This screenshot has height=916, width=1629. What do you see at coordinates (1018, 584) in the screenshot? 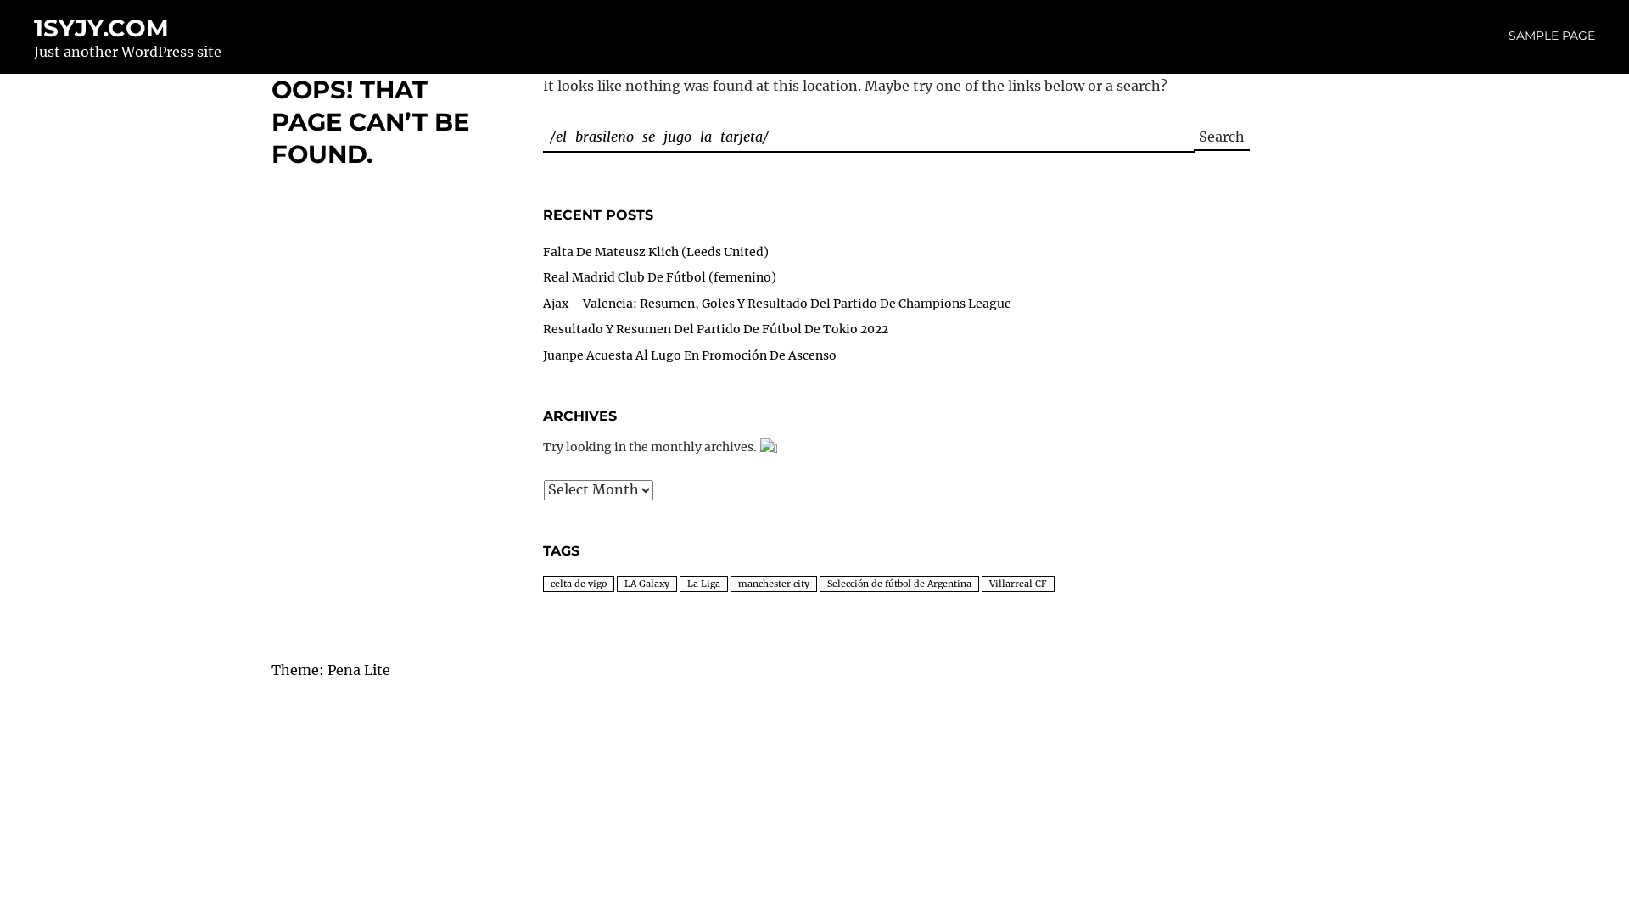
I see `Villarreal CF` at bounding box center [1018, 584].